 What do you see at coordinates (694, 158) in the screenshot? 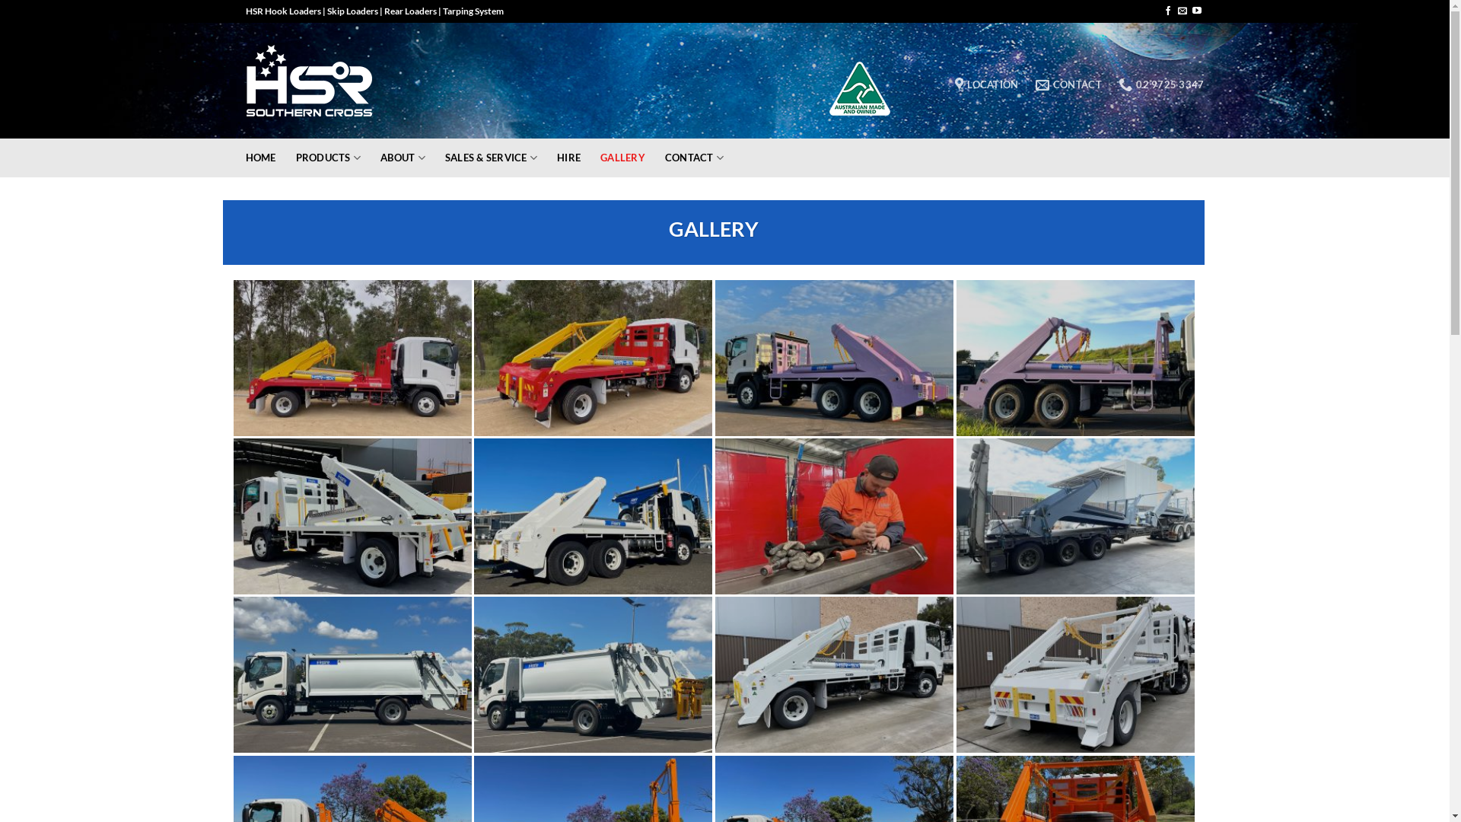
I see `CONTACT` at bounding box center [694, 158].